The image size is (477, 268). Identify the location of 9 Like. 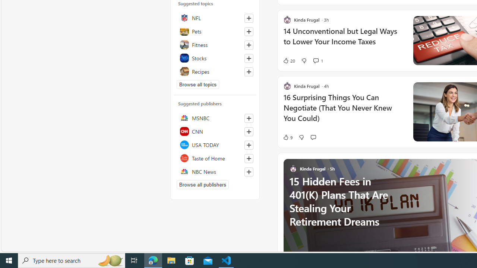
(288, 137).